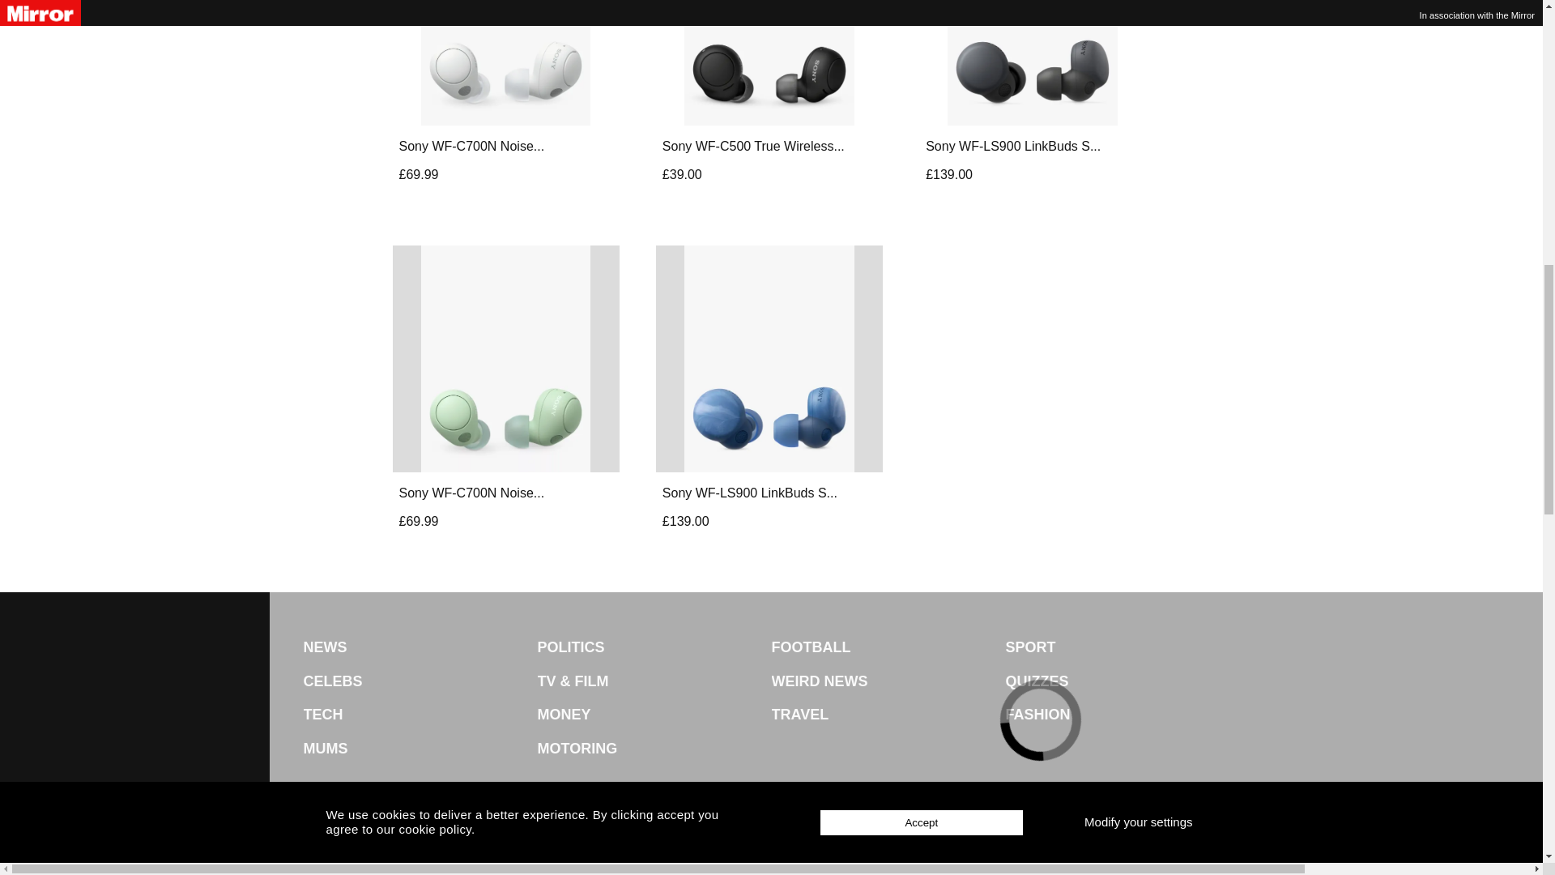  I want to click on instagram, so click(837, 850).